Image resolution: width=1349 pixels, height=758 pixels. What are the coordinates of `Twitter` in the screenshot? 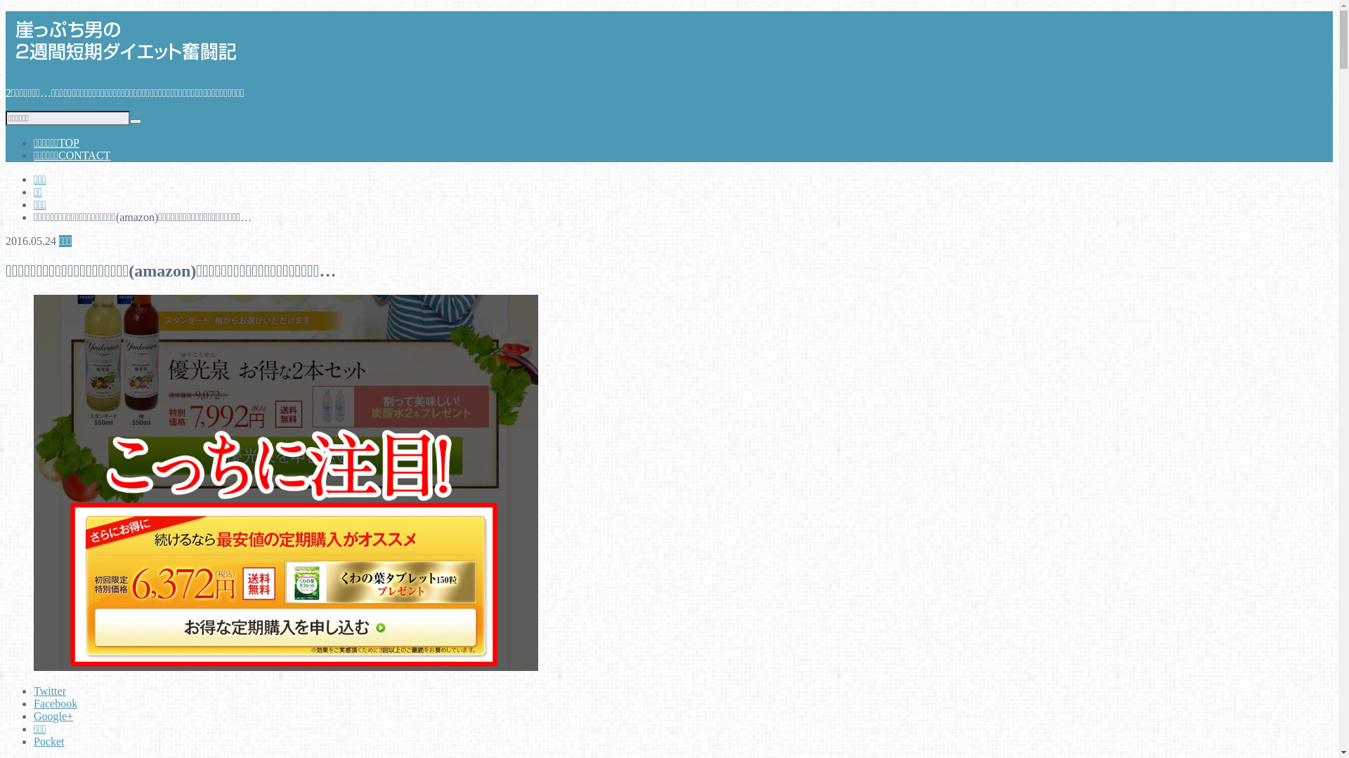 It's located at (50, 691).